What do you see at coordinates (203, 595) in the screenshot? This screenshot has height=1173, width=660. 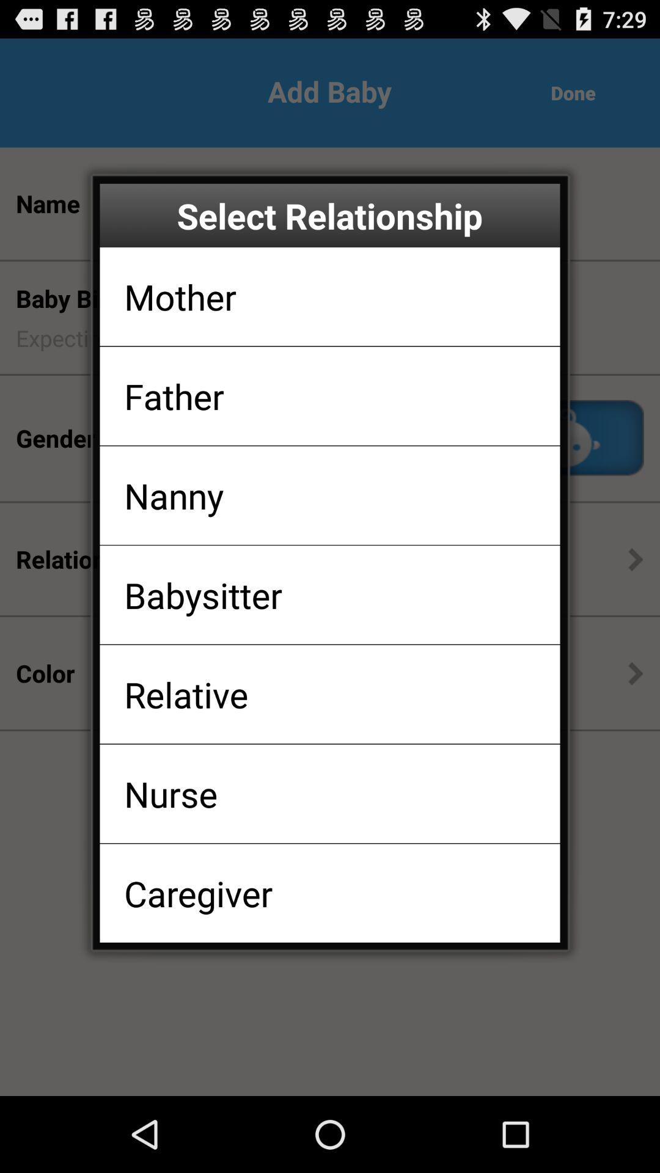 I see `launch the babysitter app` at bounding box center [203, 595].